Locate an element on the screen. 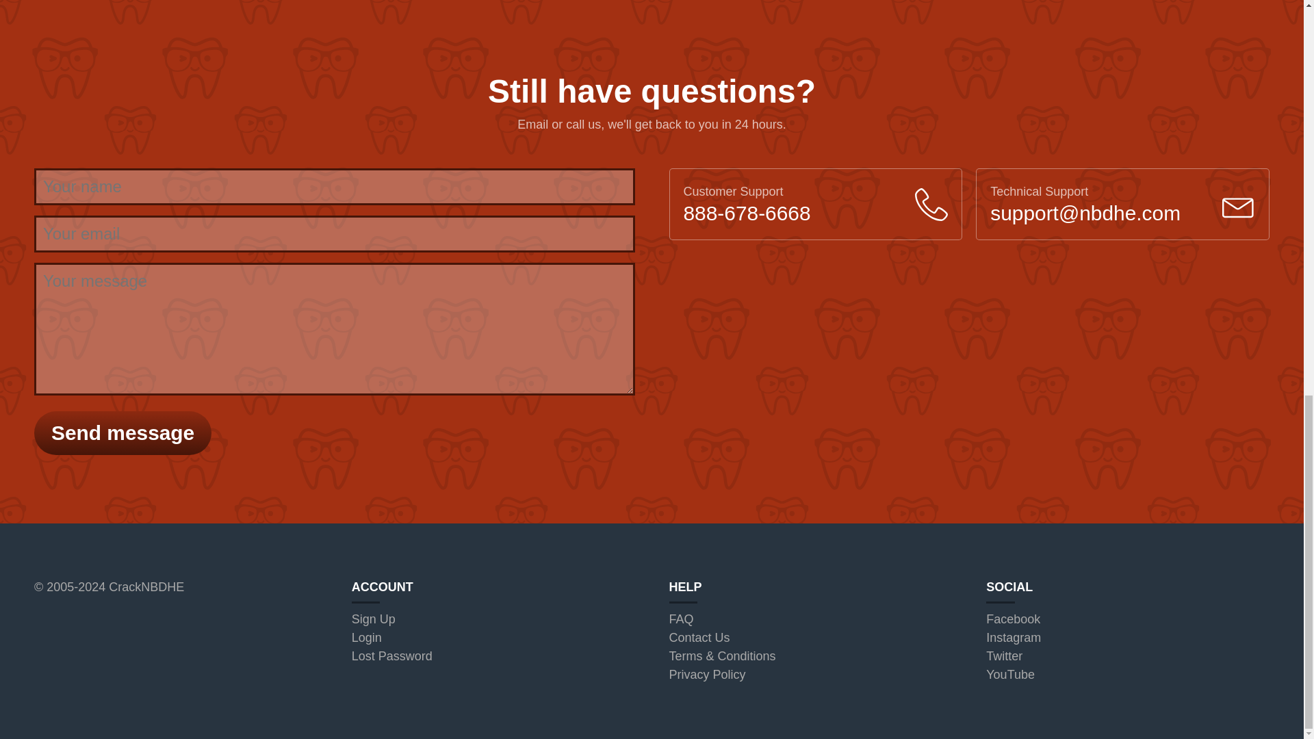 This screenshot has height=739, width=1314. Follow us on Facebook is located at coordinates (1013, 619).